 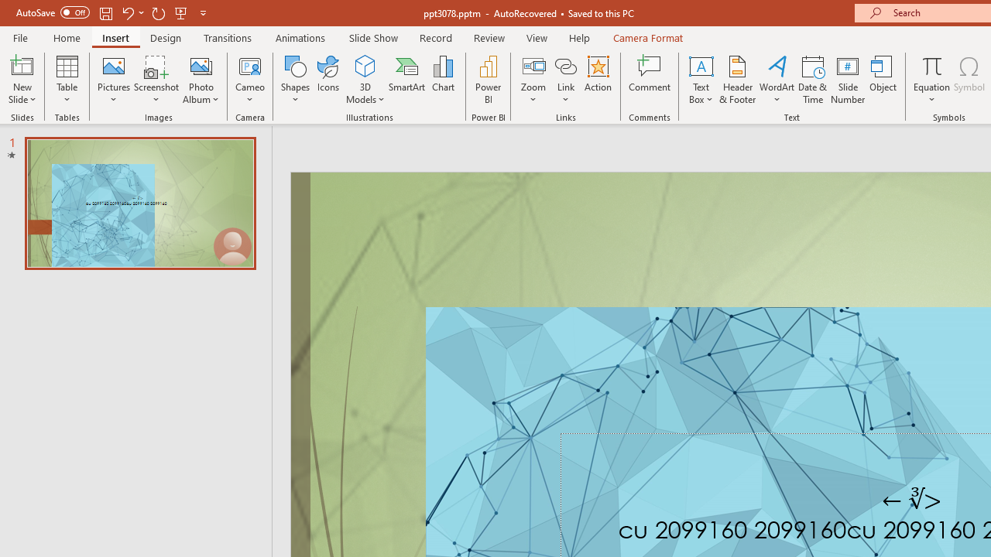 What do you see at coordinates (328, 79) in the screenshot?
I see `Icons` at bounding box center [328, 79].